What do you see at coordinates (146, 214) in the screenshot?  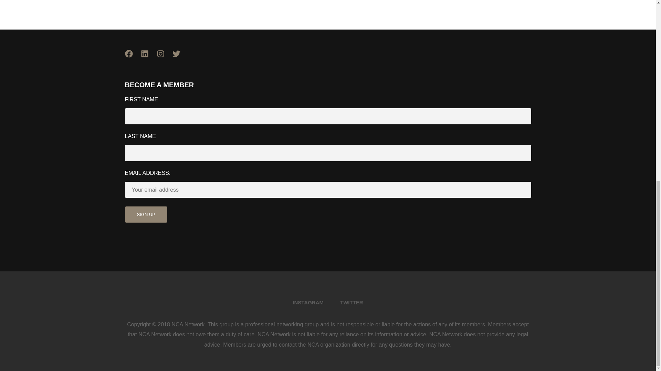 I see `SIGN UP` at bounding box center [146, 214].